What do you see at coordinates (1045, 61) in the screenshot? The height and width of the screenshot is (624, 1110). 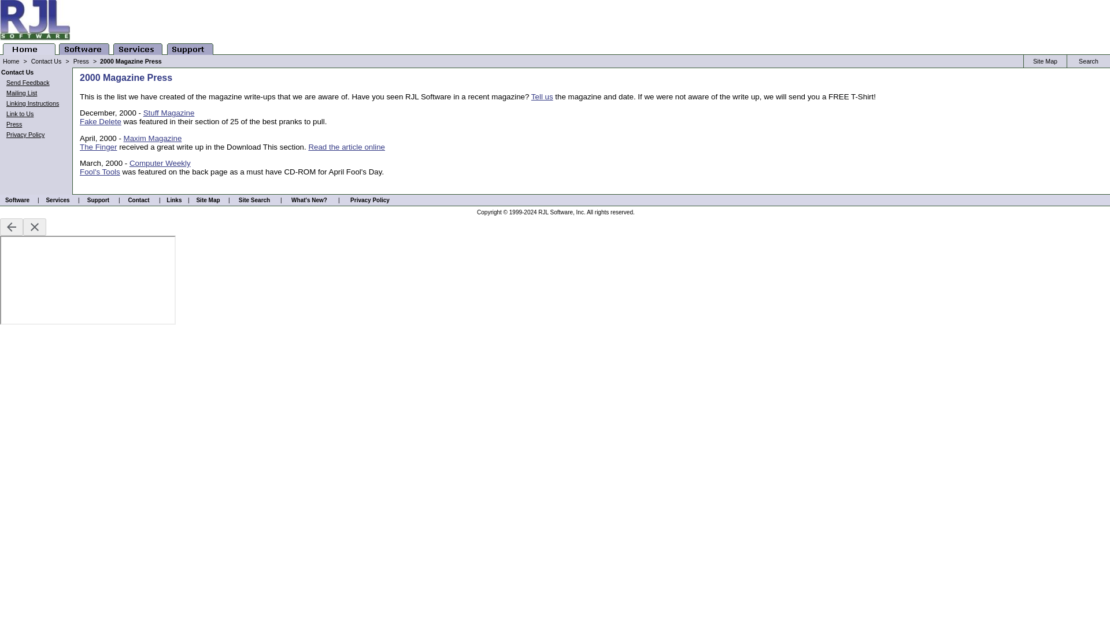 I see `Site Map` at bounding box center [1045, 61].